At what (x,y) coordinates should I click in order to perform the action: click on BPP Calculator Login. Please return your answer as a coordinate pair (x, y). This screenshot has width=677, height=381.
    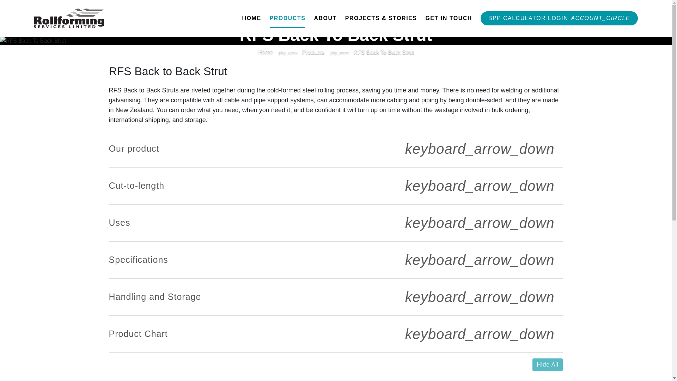
    Looking at the image, I should click on (559, 18).